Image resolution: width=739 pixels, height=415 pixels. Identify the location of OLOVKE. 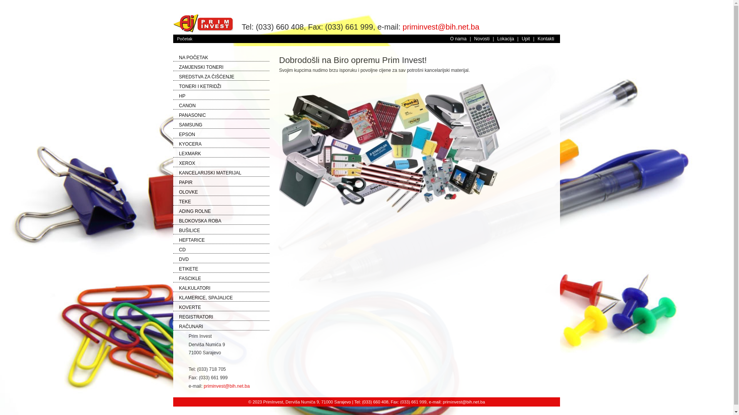
(189, 192).